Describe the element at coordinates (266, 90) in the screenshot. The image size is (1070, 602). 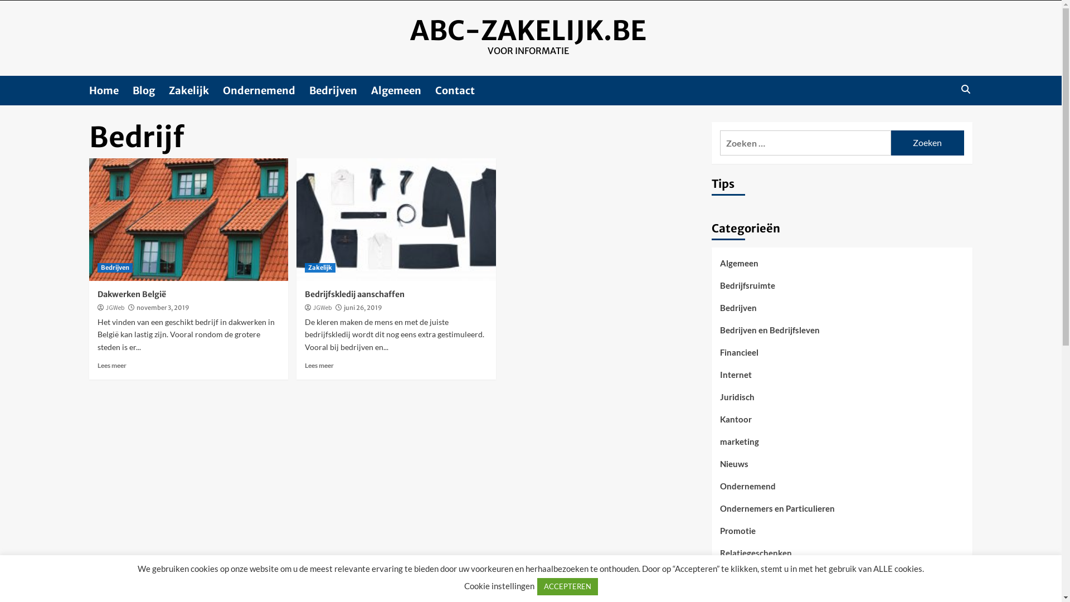
I see `Ondernemend` at that location.